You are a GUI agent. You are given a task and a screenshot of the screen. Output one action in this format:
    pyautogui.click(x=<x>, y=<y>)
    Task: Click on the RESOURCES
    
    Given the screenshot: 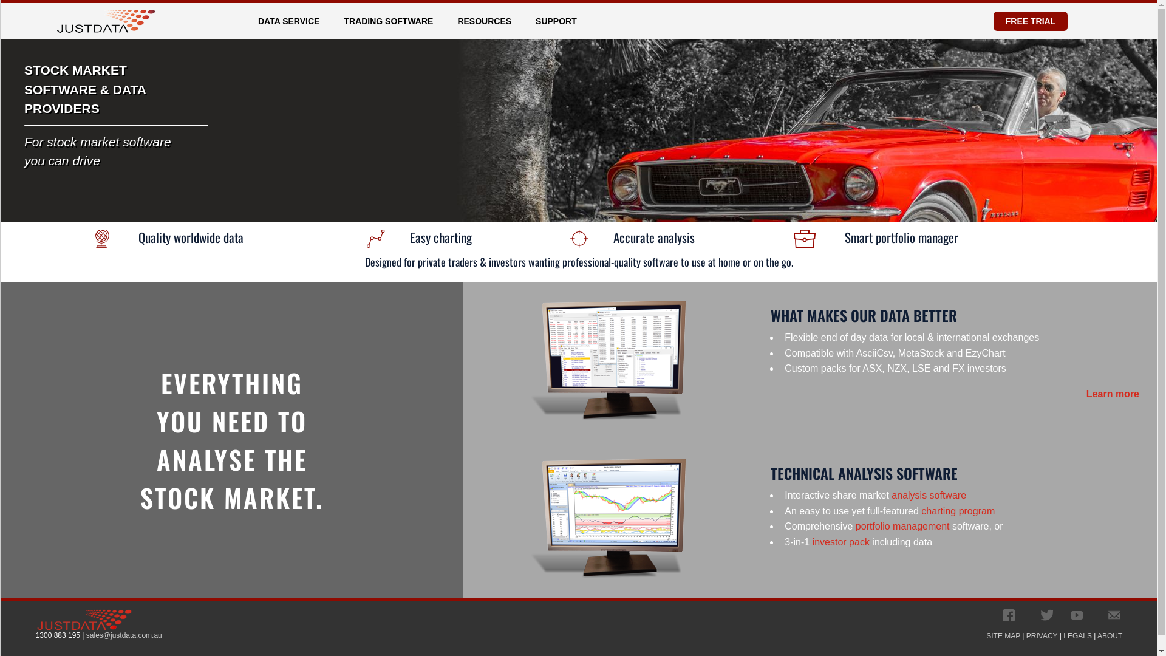 What is the action you would take?
    pyautogui.click(x=488, y=21)
    